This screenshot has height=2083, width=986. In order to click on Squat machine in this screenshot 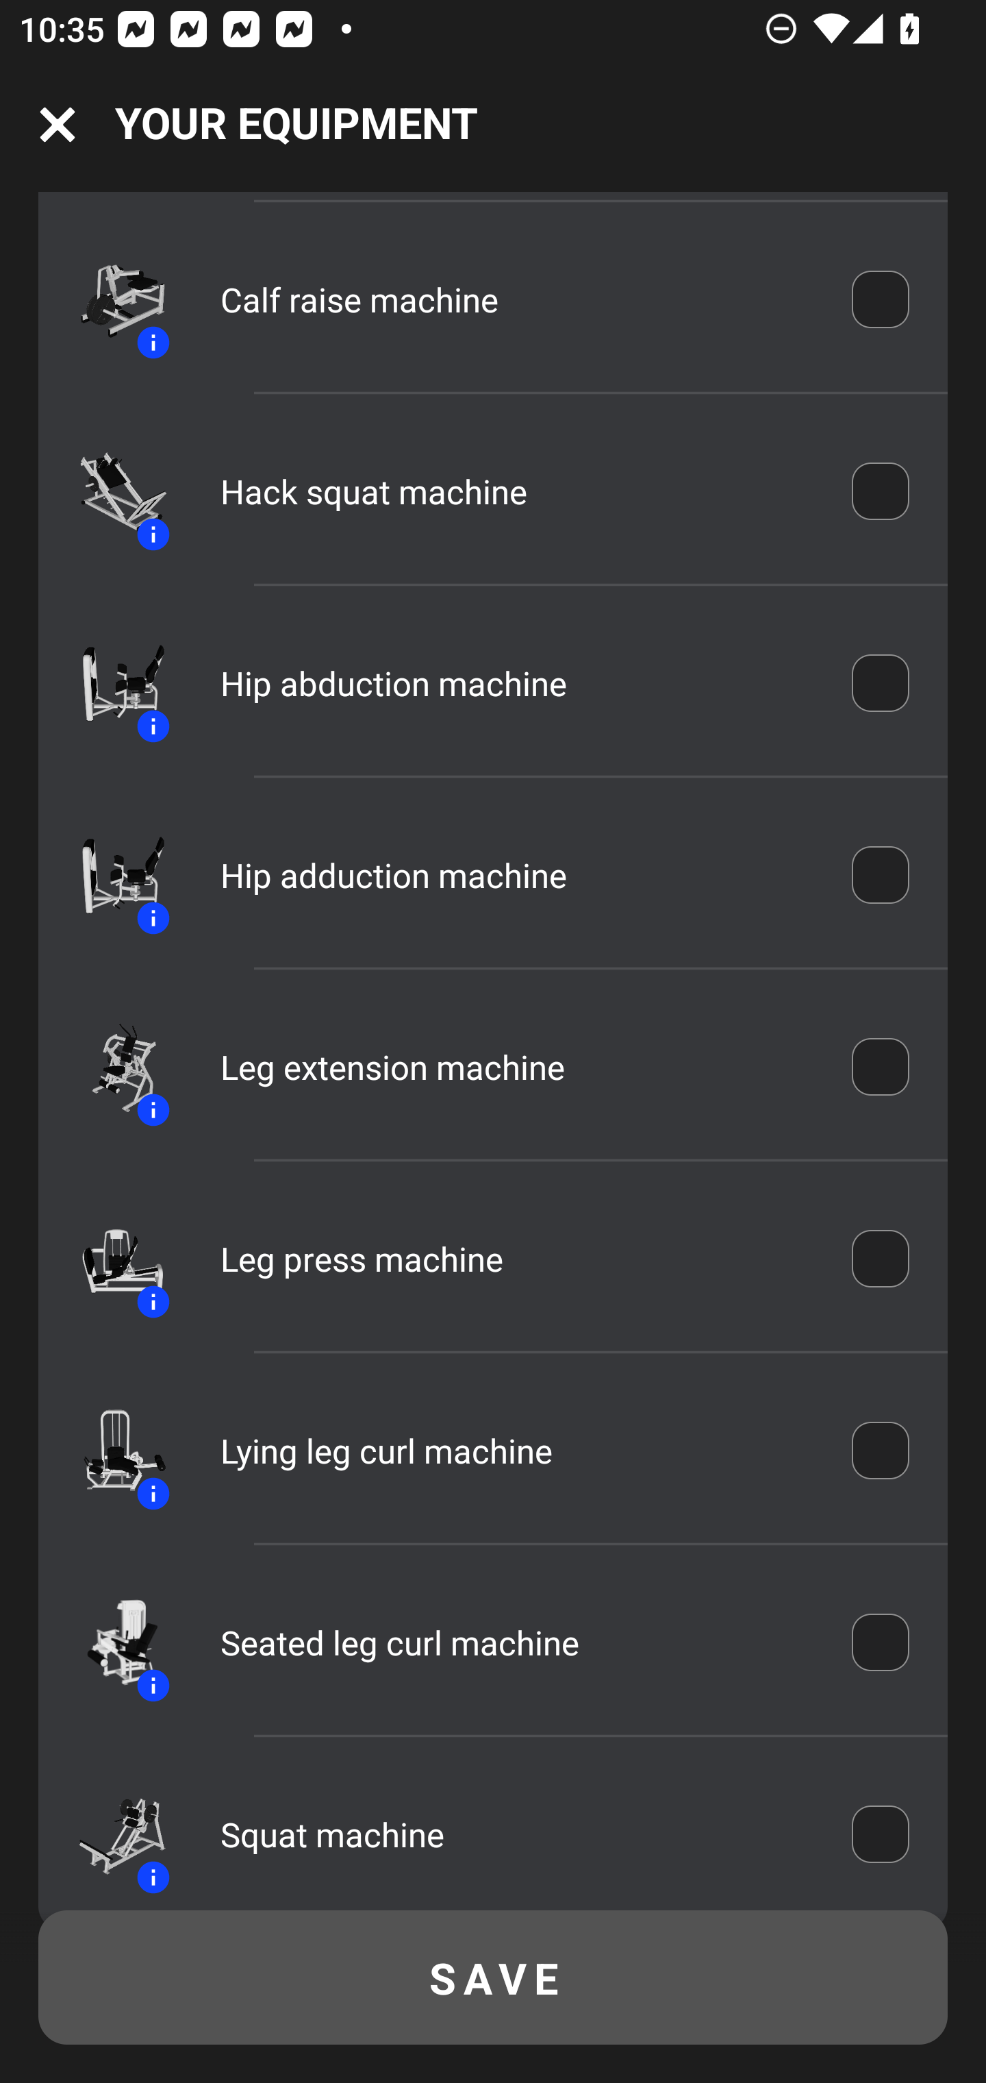, I will do `click(517, 1834)`.